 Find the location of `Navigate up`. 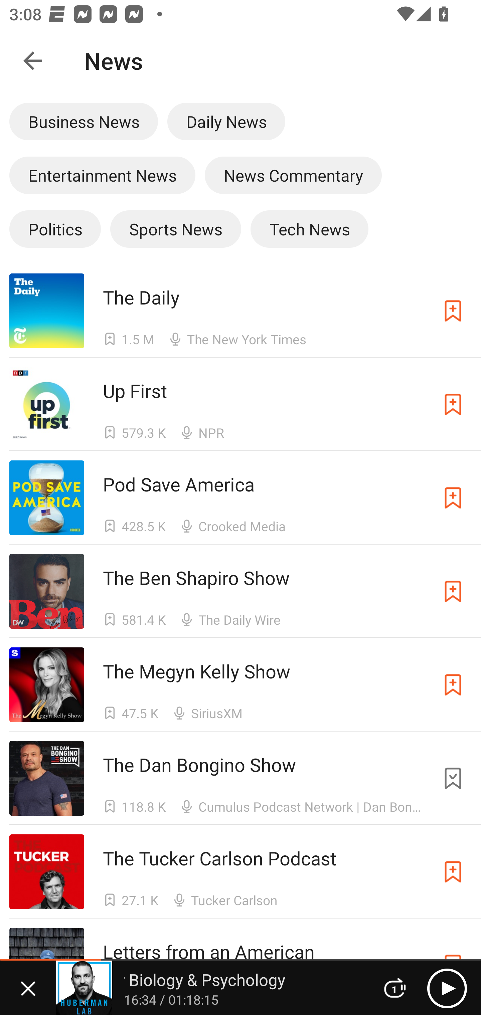

Navigate up is located at coordinates (33, 61).